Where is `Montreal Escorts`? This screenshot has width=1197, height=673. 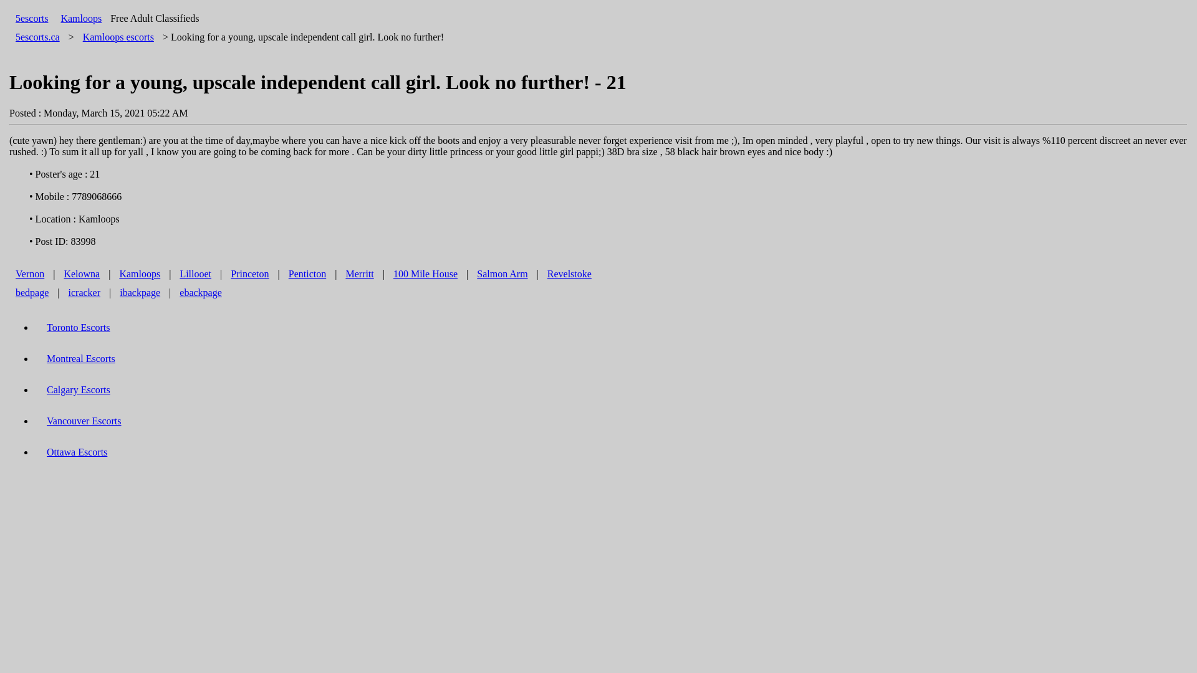
Montreal Escorts is located at coordinates (81, 359).